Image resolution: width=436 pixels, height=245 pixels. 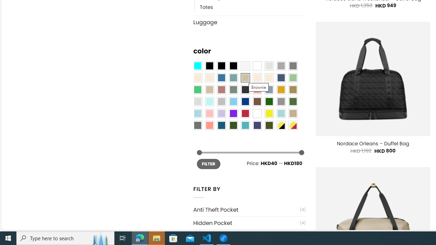 I want to click on Hale Navy, so click(x=281, y=78).